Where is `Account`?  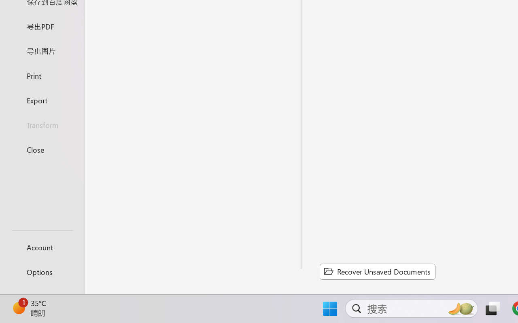
Account is located at coordinates (42, 247).